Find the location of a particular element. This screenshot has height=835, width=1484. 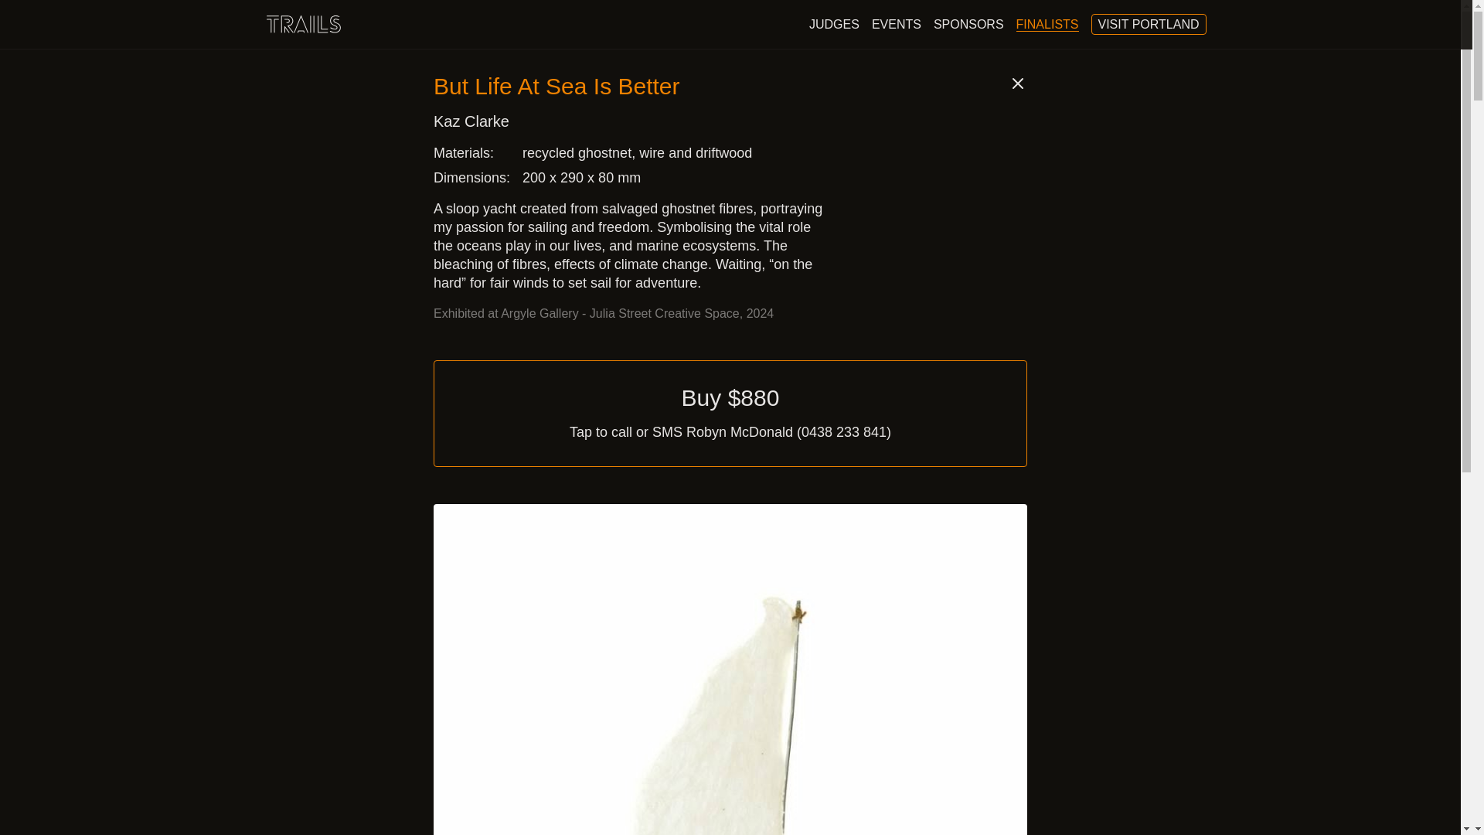

FINALISTS is located at coordinates (1149, 25).